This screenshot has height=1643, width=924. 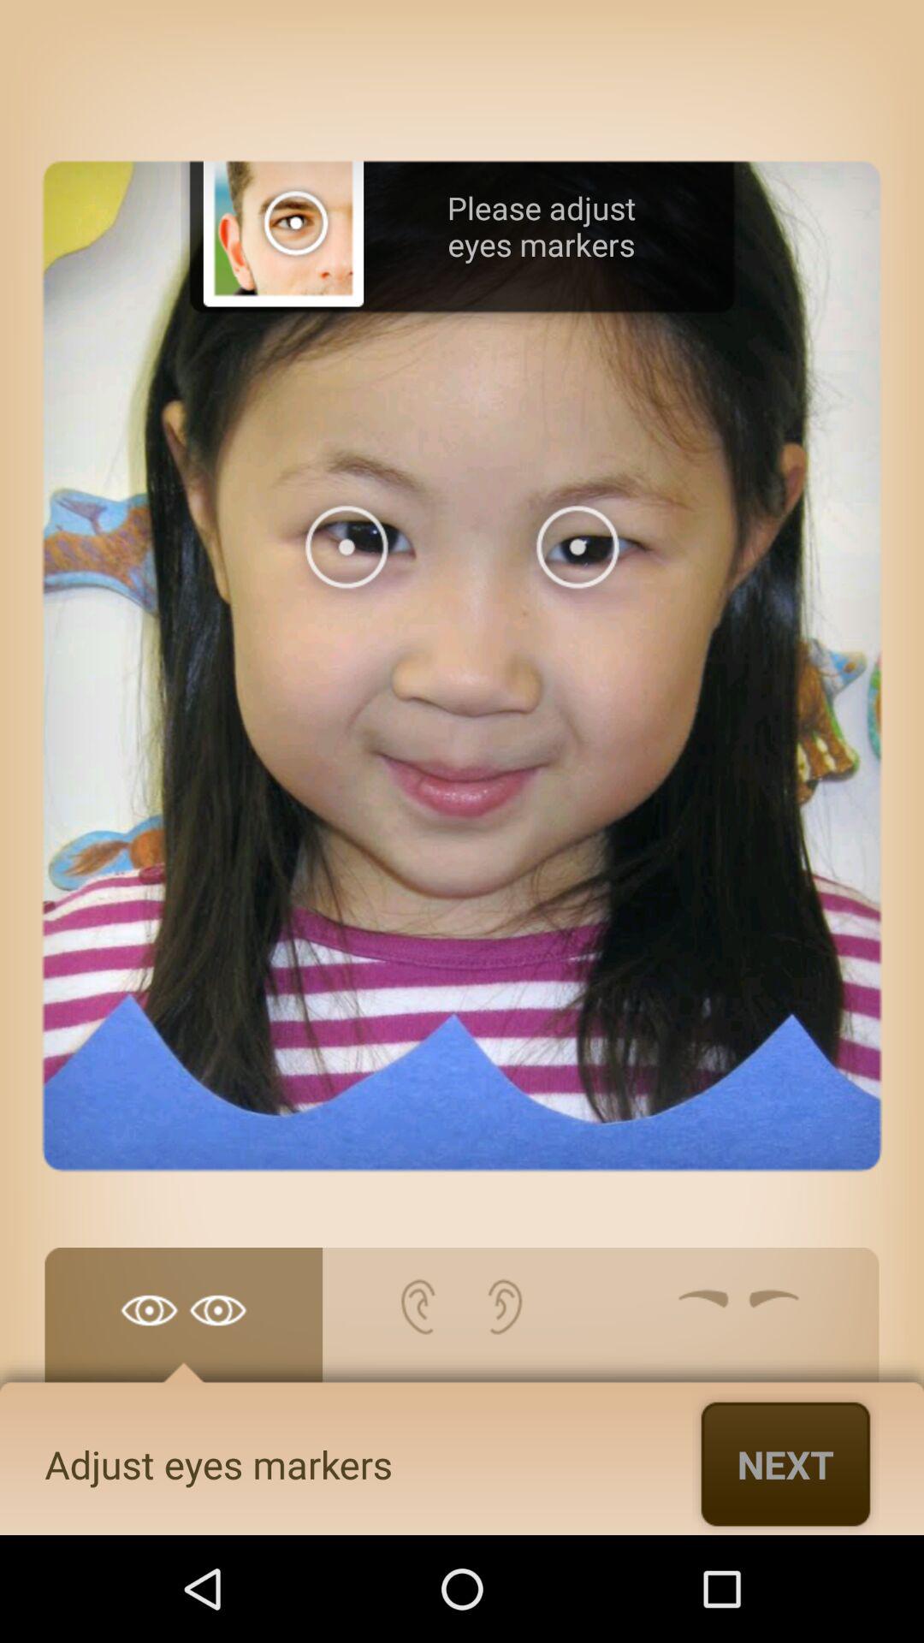 I want to click on adjust eyes markers, so click(x=183, y=1324).